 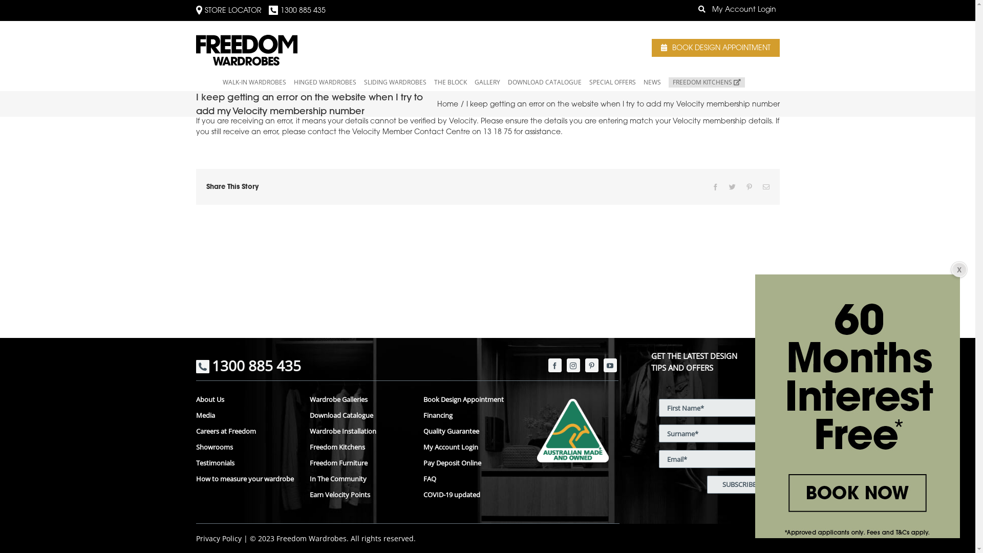 What do you see at coordinates (612, 82) in the screenshot?
I see `SPECIAL OFFERS` at bounding box center [612, 82].